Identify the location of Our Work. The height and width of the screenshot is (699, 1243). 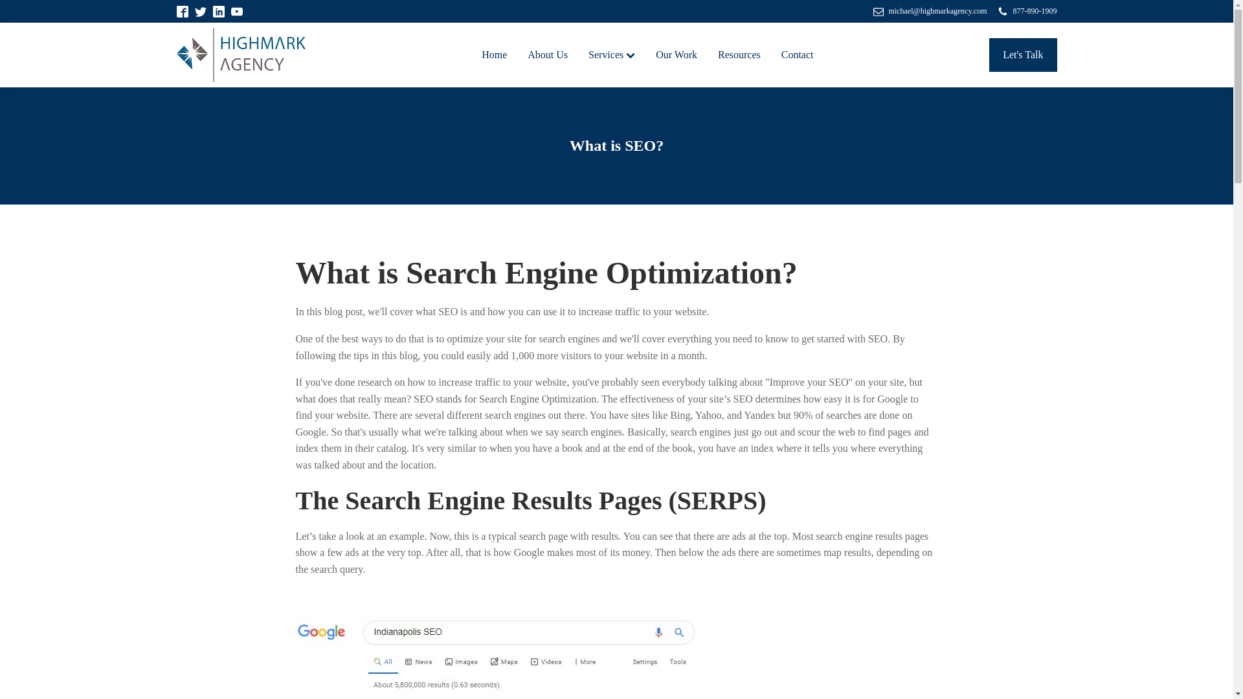
(676, 55).